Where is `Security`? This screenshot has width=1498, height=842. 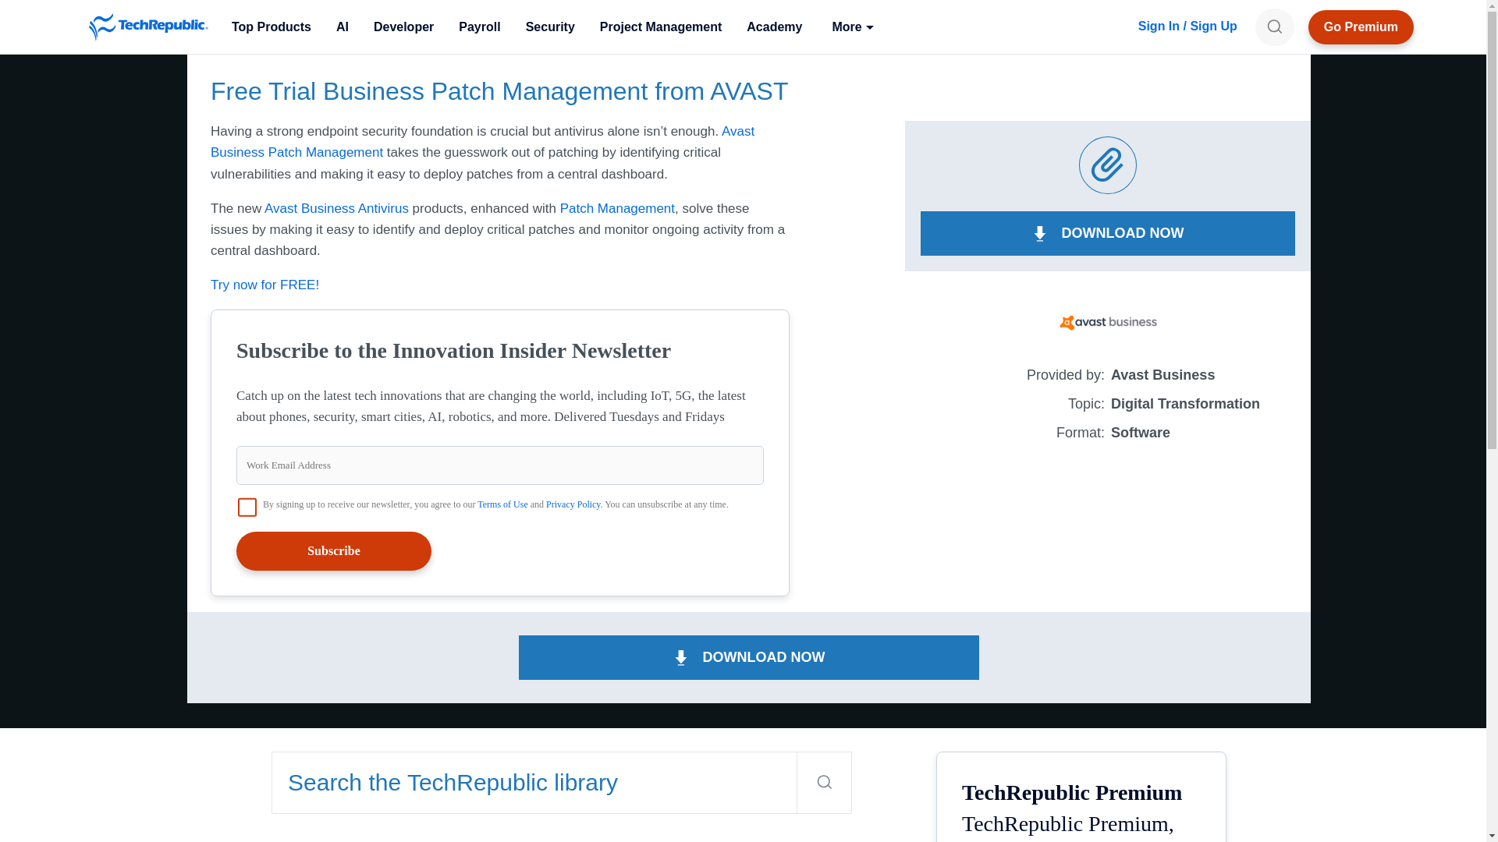 Security is located at coordinates (550, 27).